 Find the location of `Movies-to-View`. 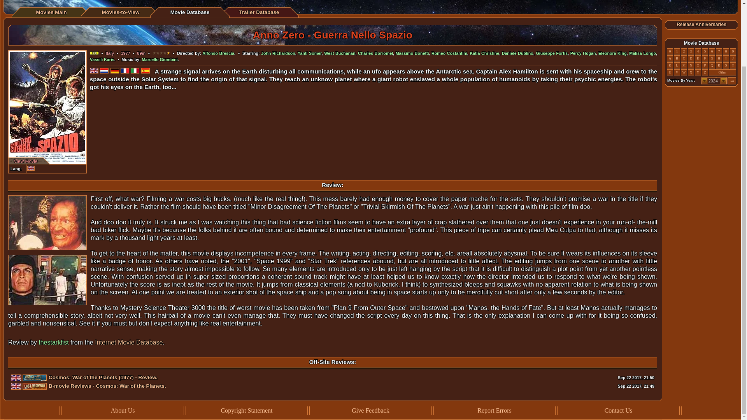

Movies-to-View is located at coordinates (121, 12).